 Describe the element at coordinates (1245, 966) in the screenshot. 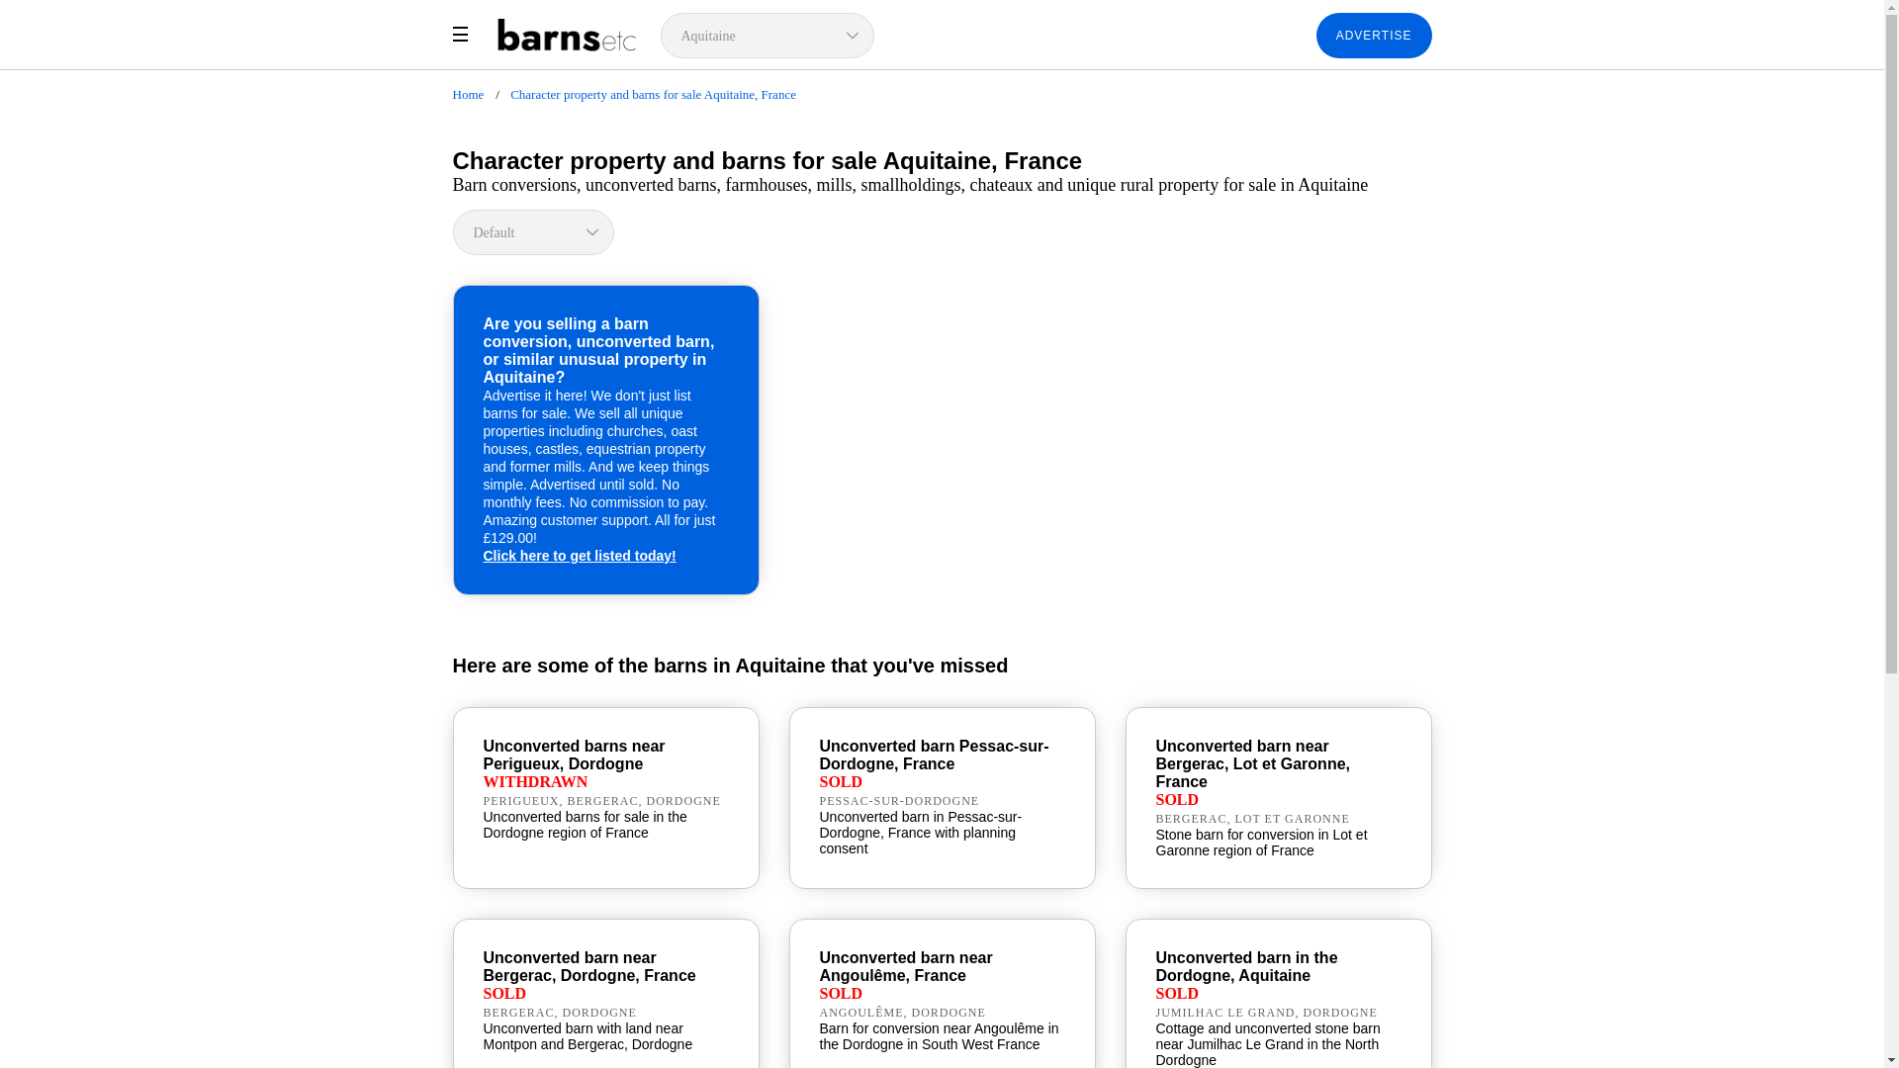

I see `Unconverted barn in the Dordogne, Aquitaine` at that location.